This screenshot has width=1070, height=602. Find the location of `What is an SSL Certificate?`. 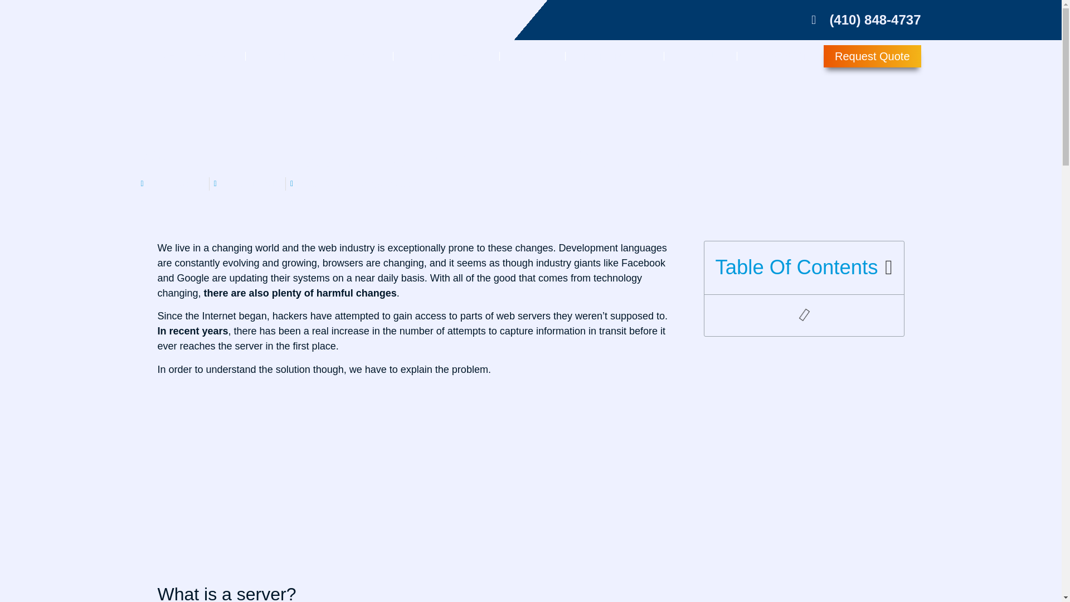

What is an SSL Certificate? is located at coordinates (296, 478).